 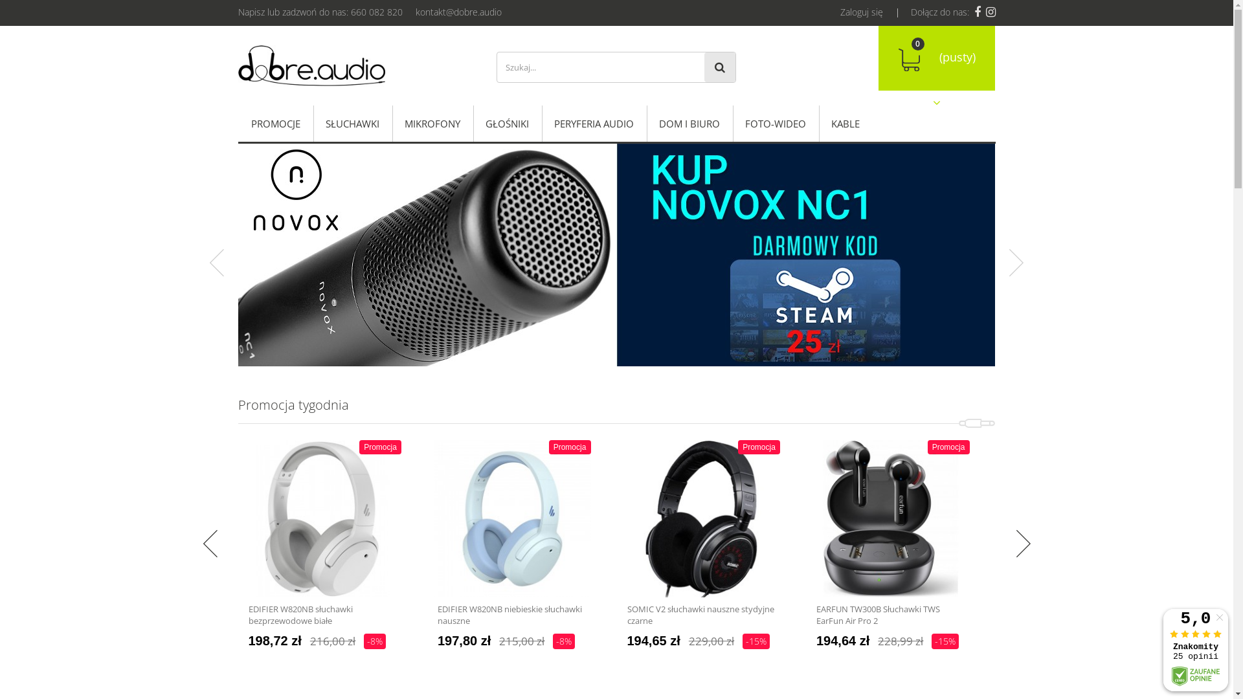 What do you see at coordinates (776, 124) in the screenshot?
I see `FOTO-WIDEO` at bounding box center [776, 124].